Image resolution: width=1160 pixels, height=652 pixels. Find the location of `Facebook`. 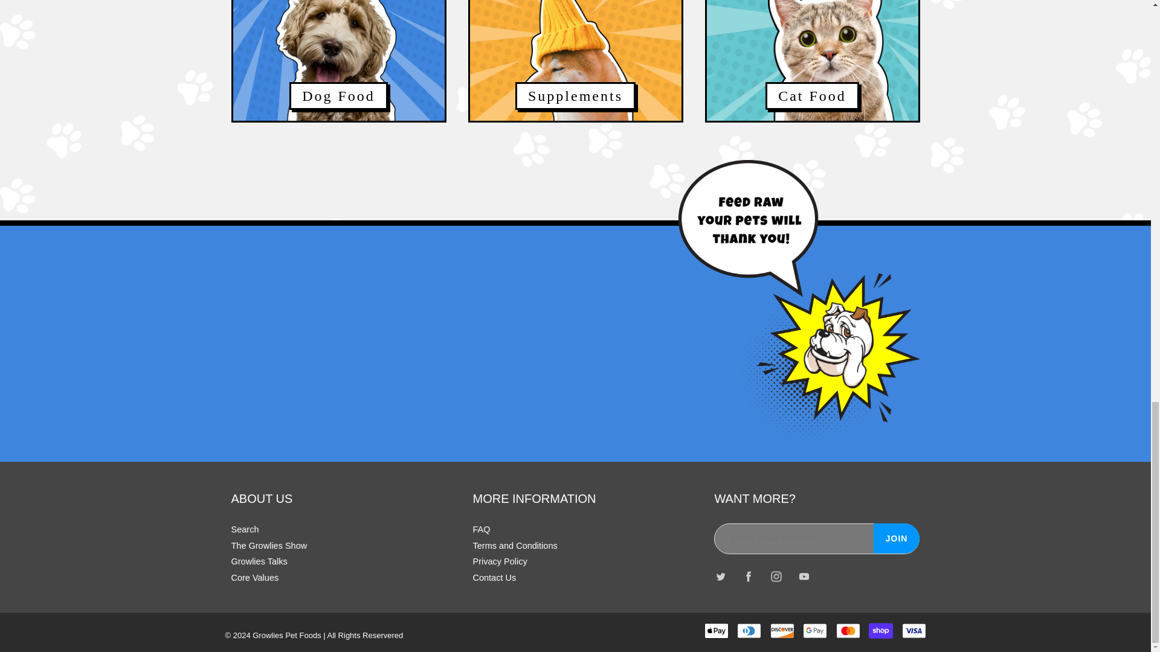

Facebook is located at coordinates (749, 577).